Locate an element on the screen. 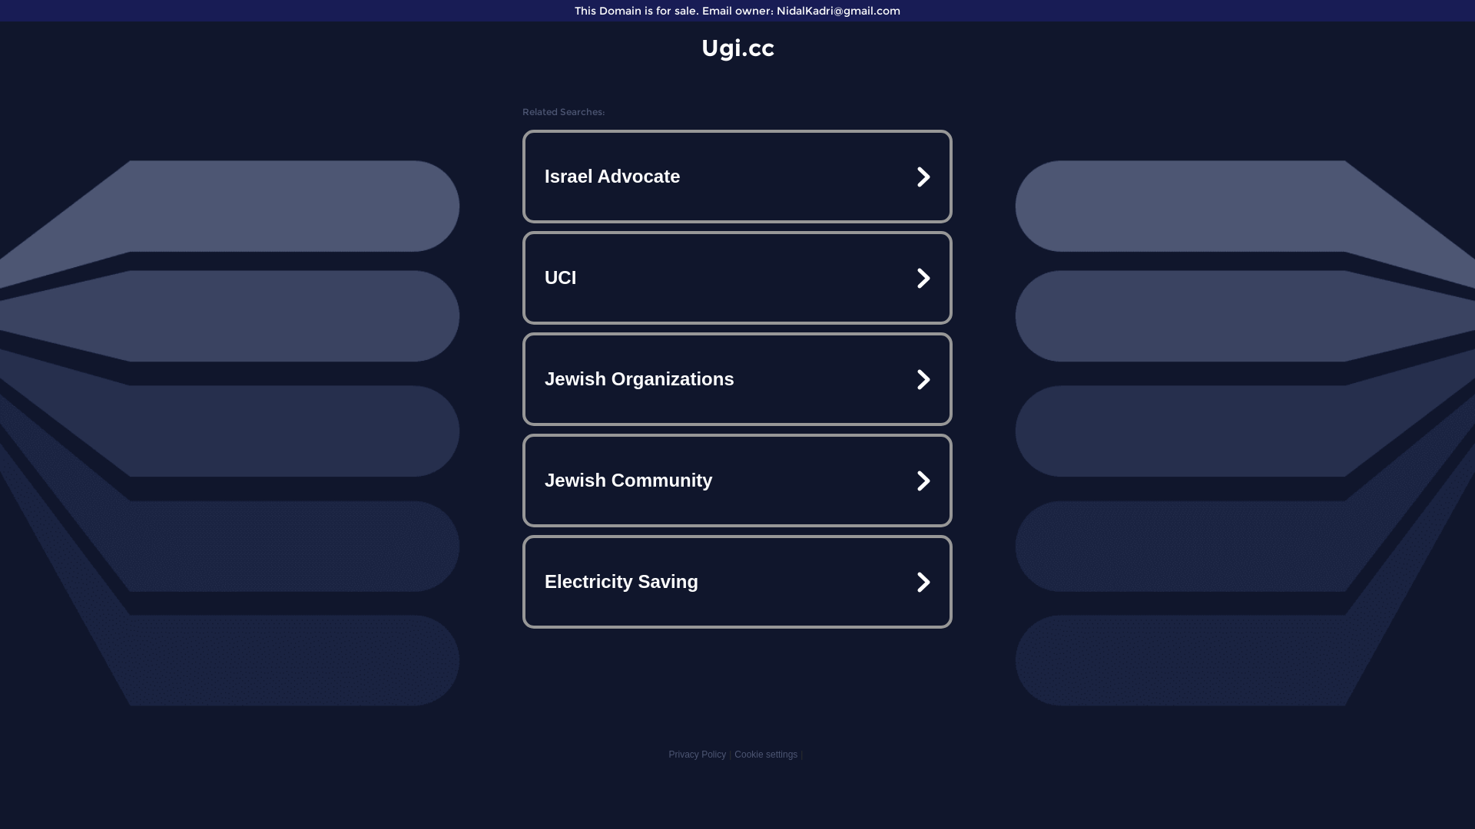 The image size is (1475, 829). Privacy Policy is located at coordinates (698, 755).